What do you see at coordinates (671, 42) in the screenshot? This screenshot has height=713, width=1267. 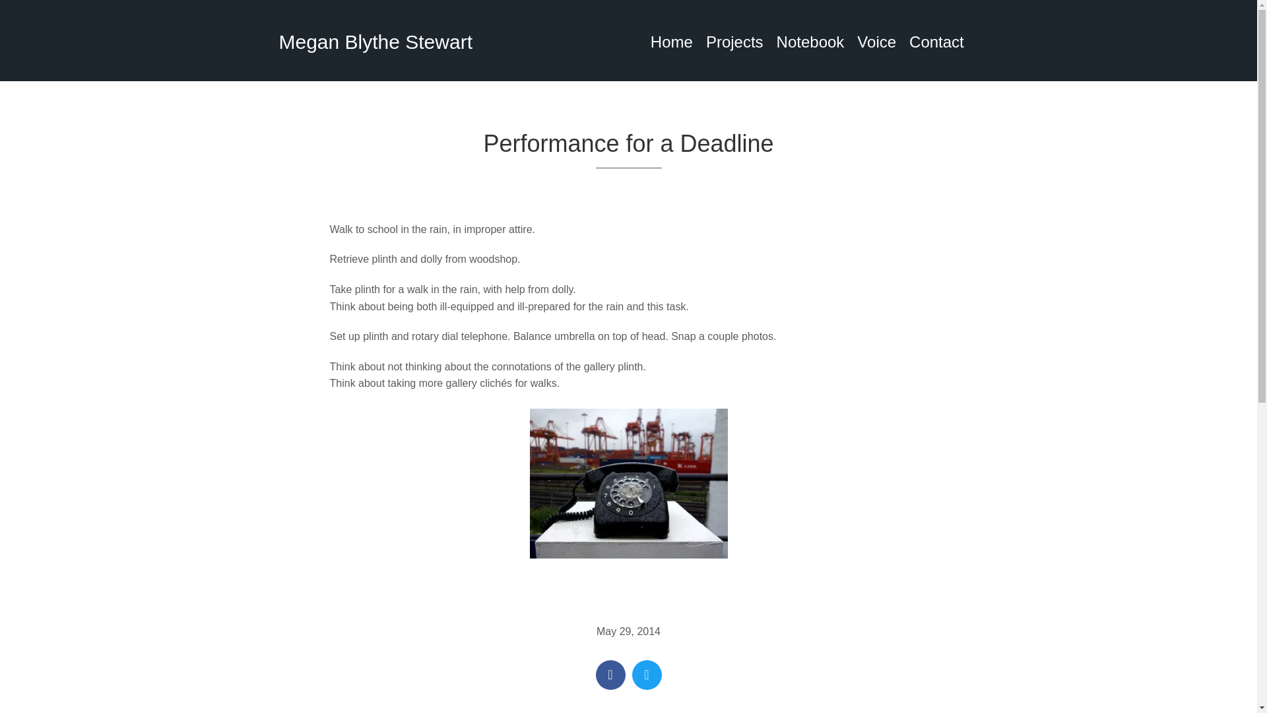 I see `Home` at bounding box center [671, 42].